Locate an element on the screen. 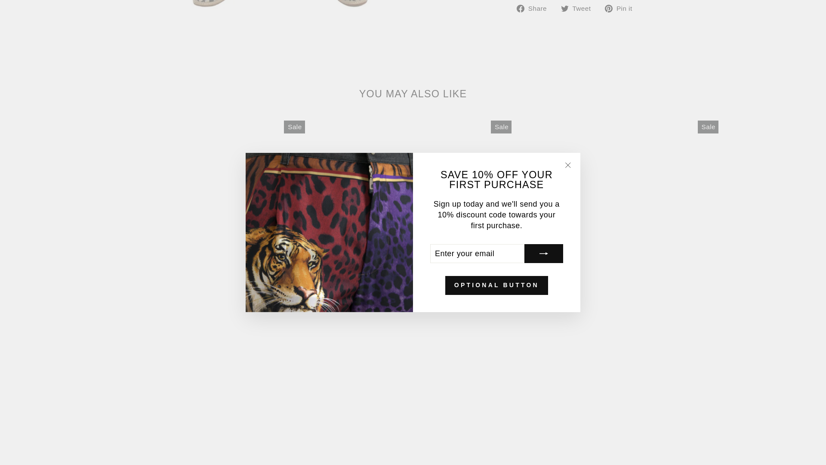 The height and width of the screenshot is (465, 826). Tweet on Twitter is located at coordinates (579, 8).